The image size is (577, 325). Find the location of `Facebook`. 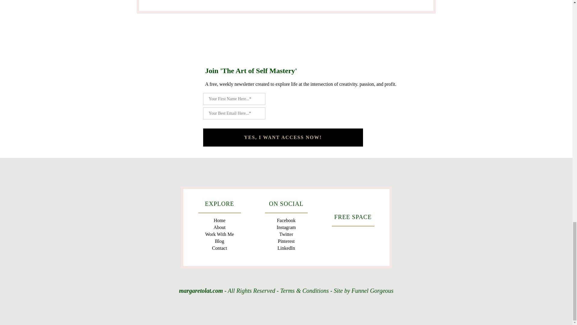

Facebook is located at coordinates (286, 220).